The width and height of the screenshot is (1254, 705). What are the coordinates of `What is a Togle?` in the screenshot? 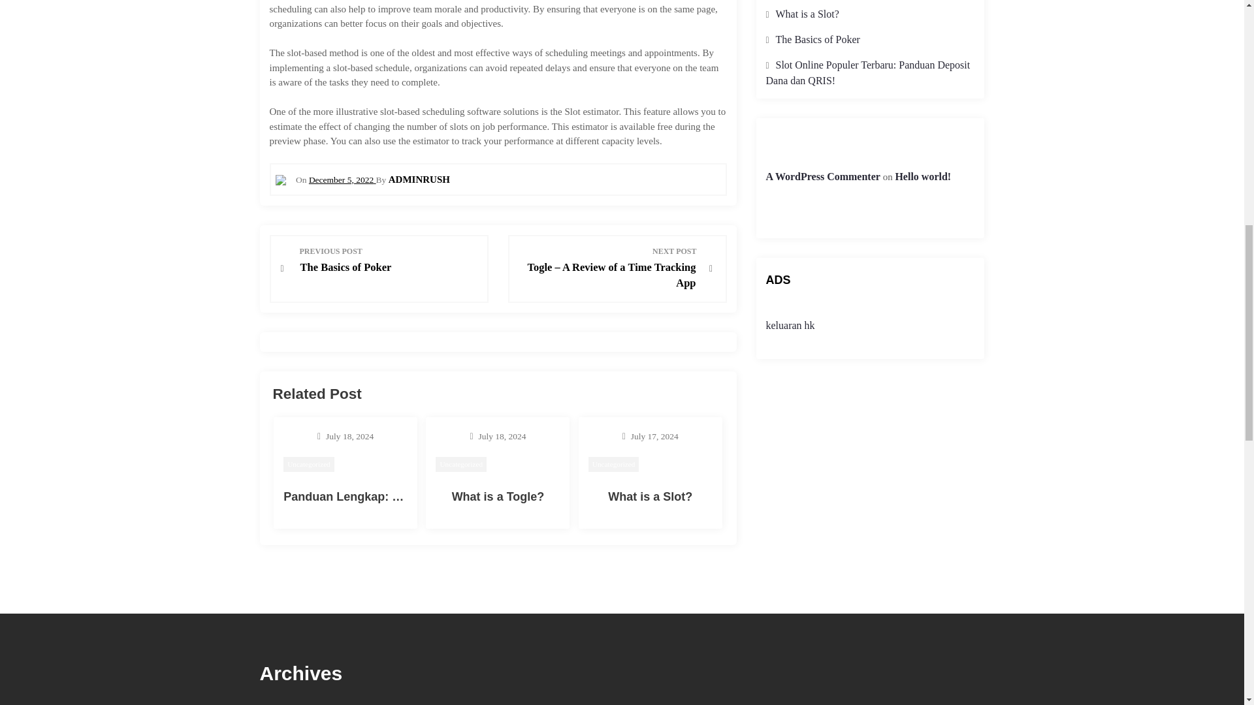 It's located at (498, 496).